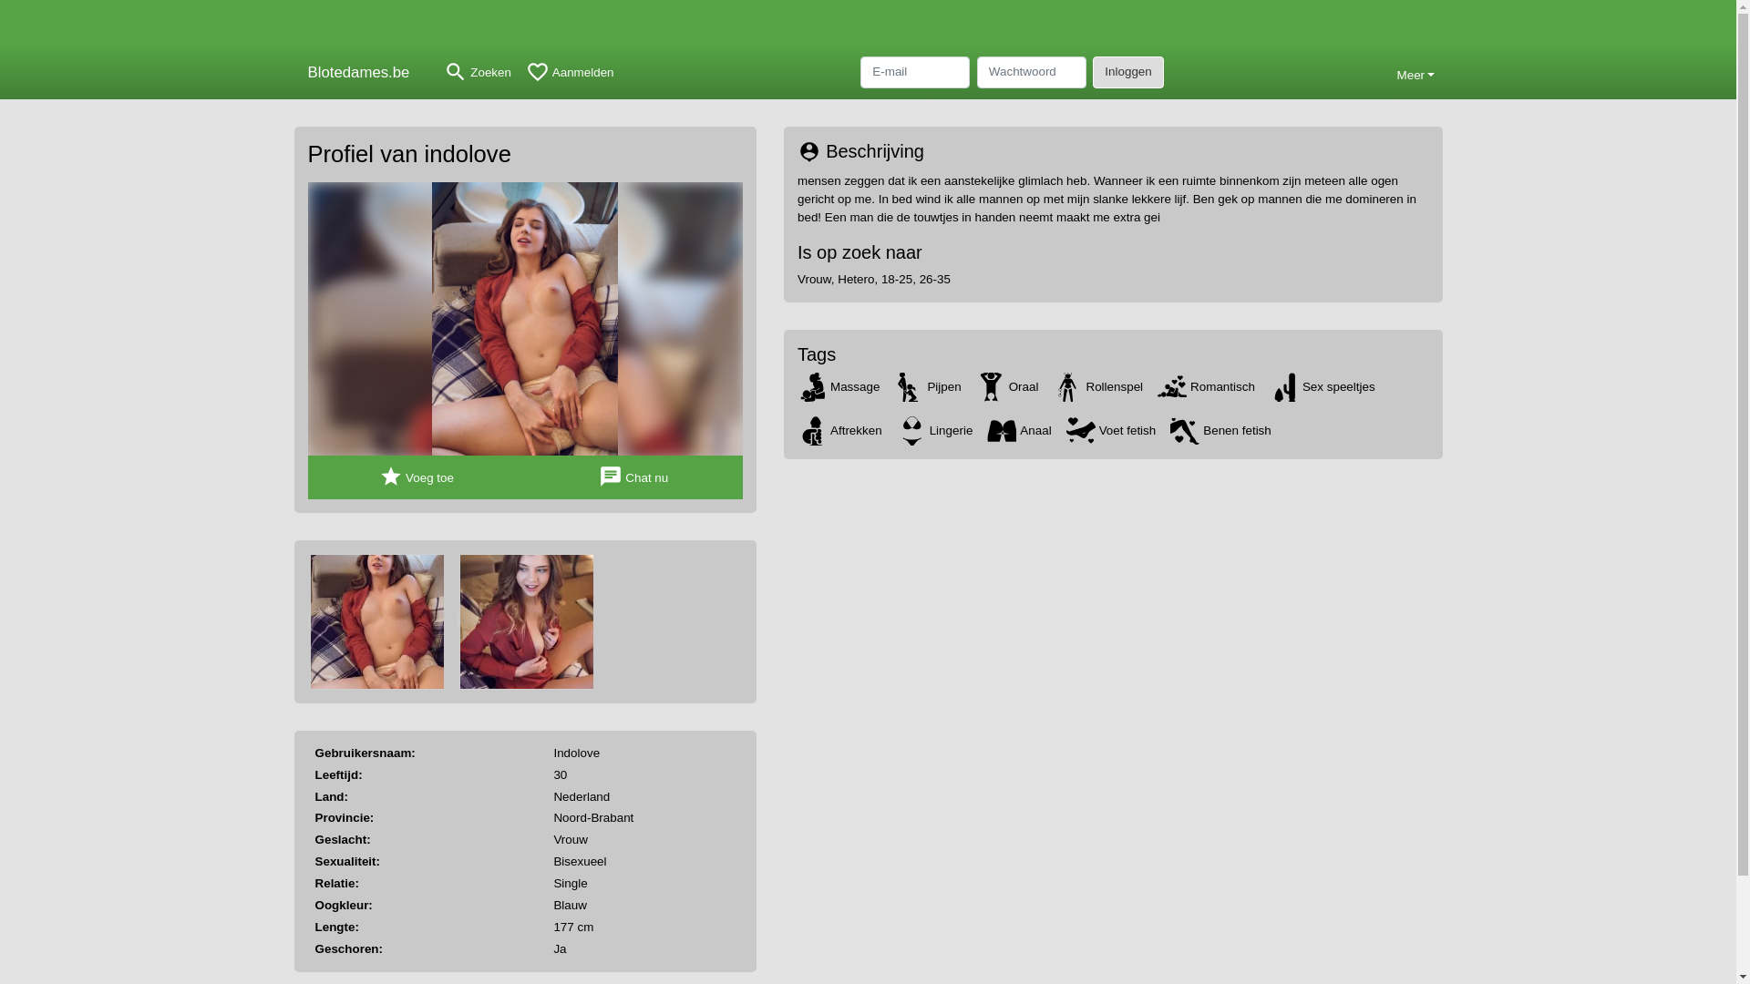  What do you see at coordinates (365, 73) in the screenshot?
I see `Blotedames.be` at bounding box center [365, 73].